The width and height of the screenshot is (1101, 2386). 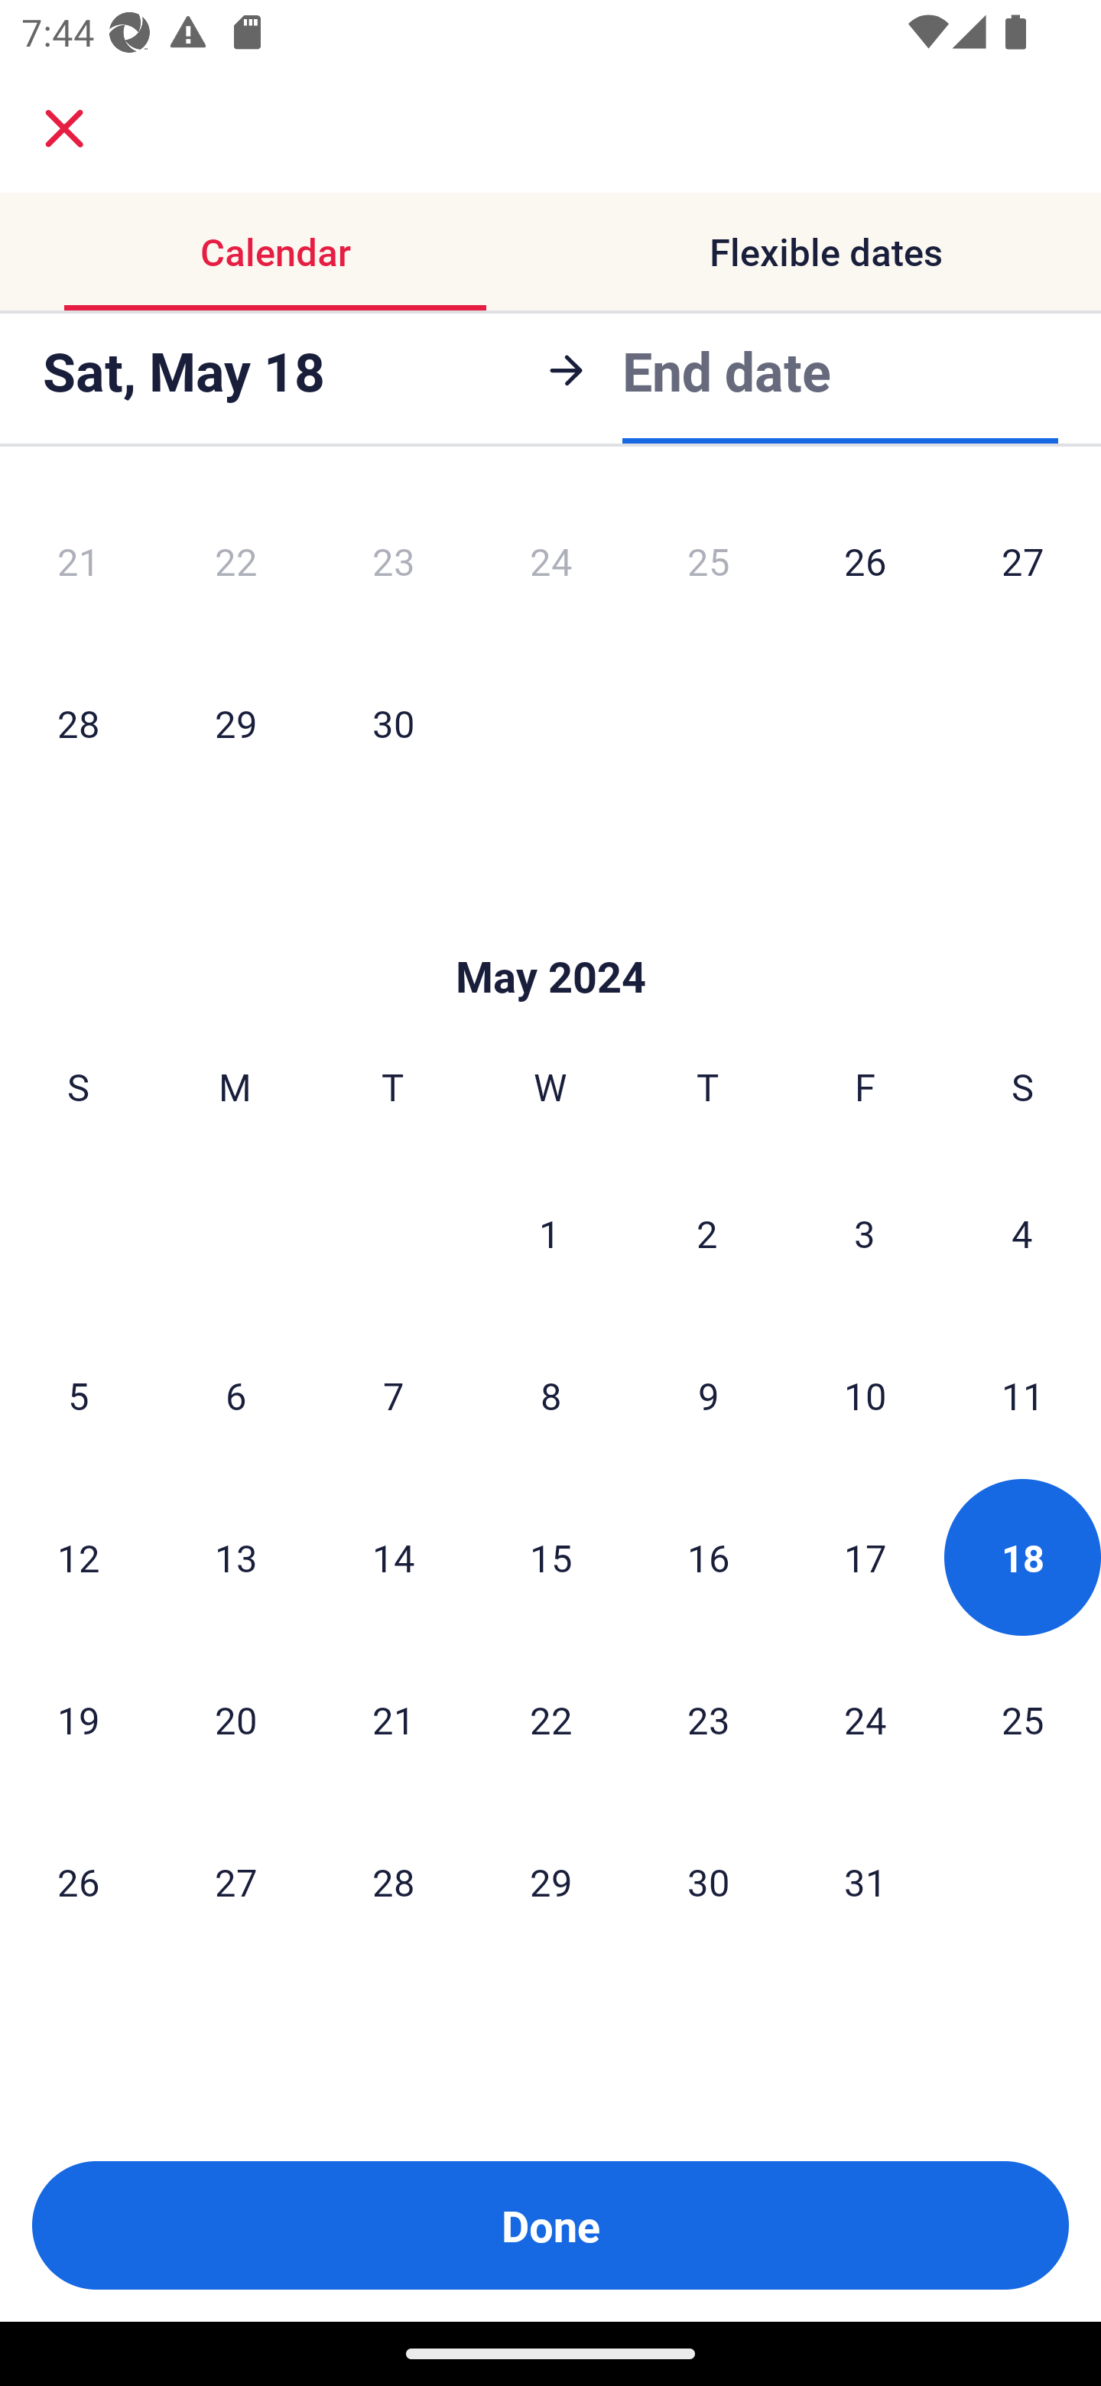 What do you see at coordinates (865, 1234) in the screenshot?
I see `3 Friday, May 3, 2024` at bounding box center [865, 1234].